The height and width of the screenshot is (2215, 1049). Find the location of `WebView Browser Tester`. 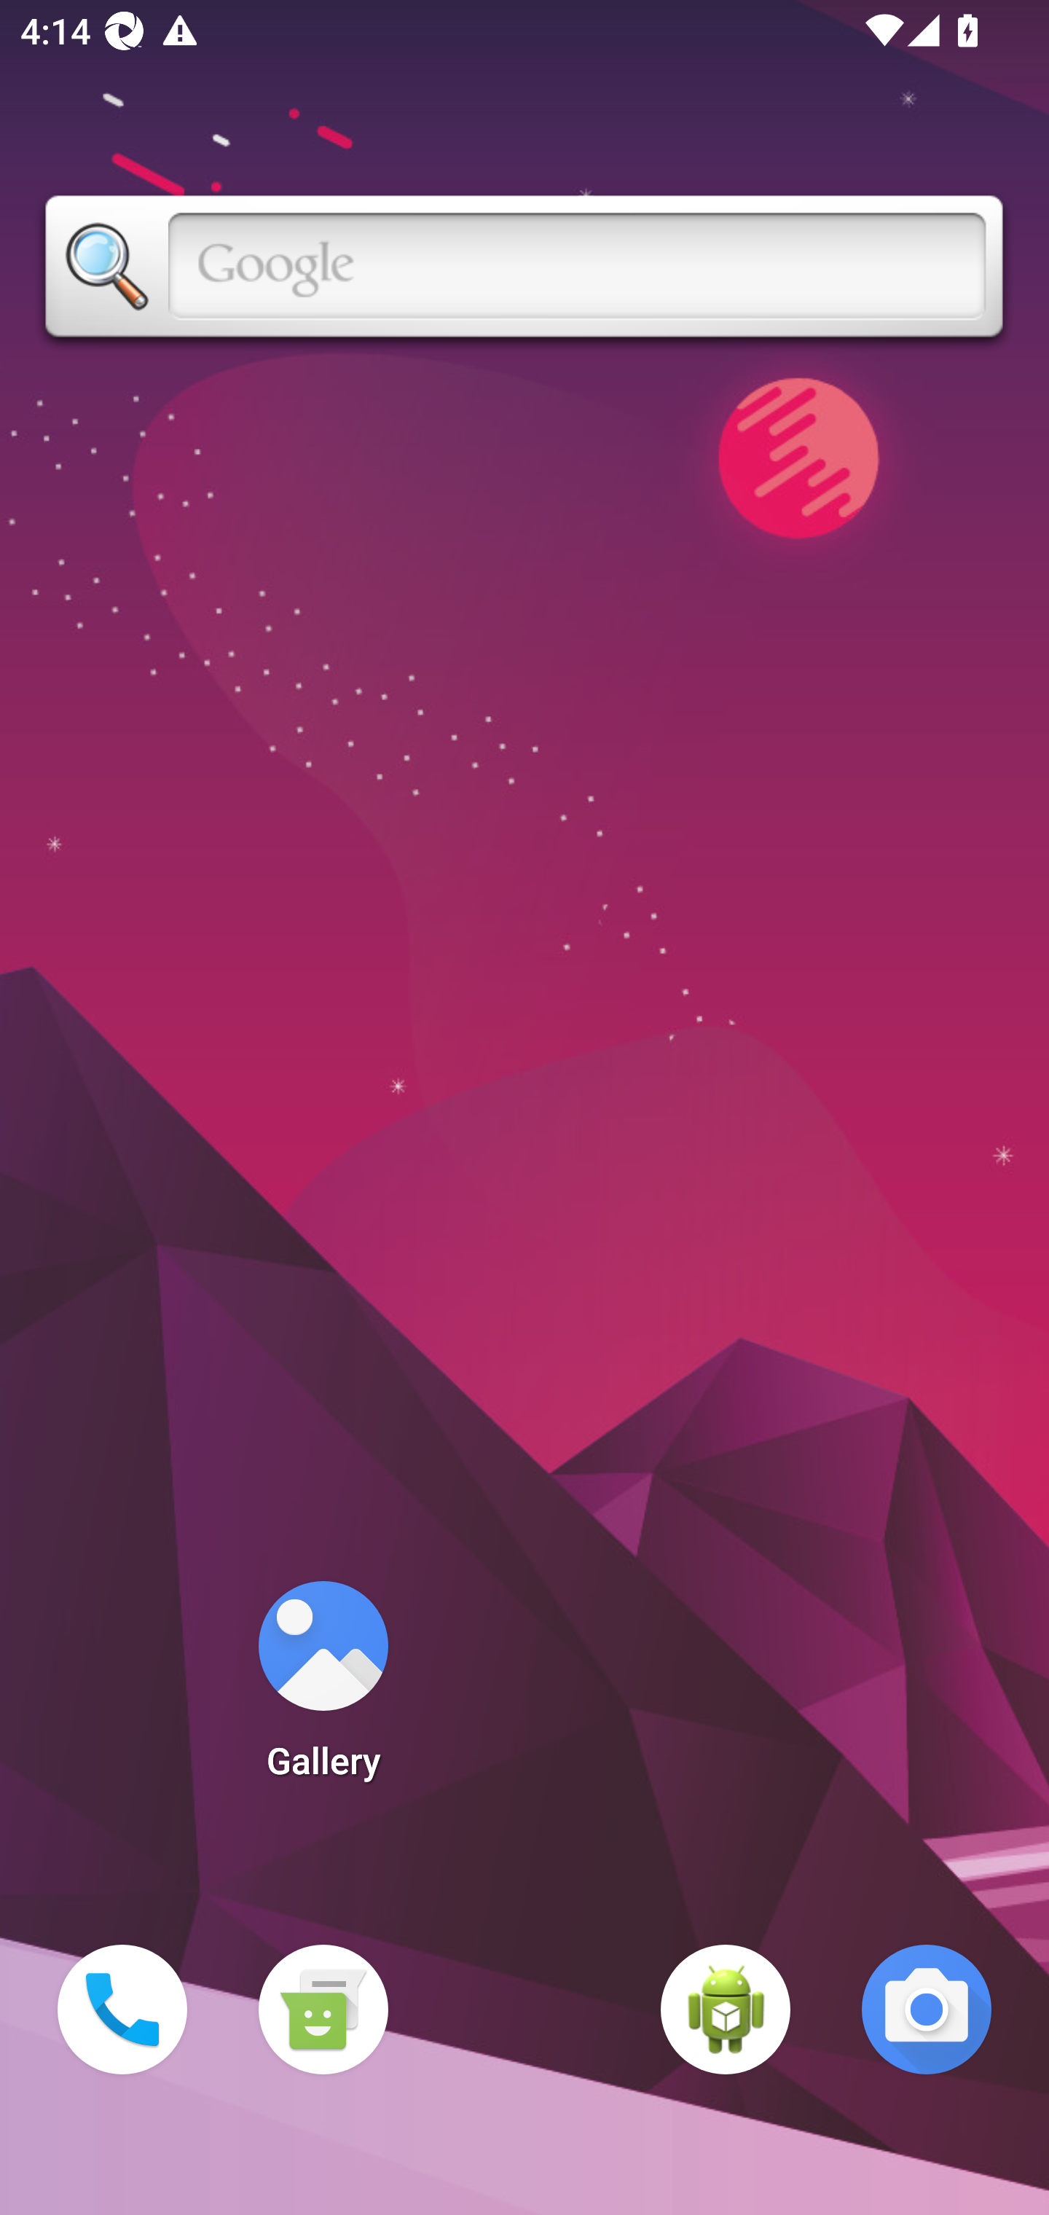

WebView Browser Tester is located at coordinates (726, 2010).